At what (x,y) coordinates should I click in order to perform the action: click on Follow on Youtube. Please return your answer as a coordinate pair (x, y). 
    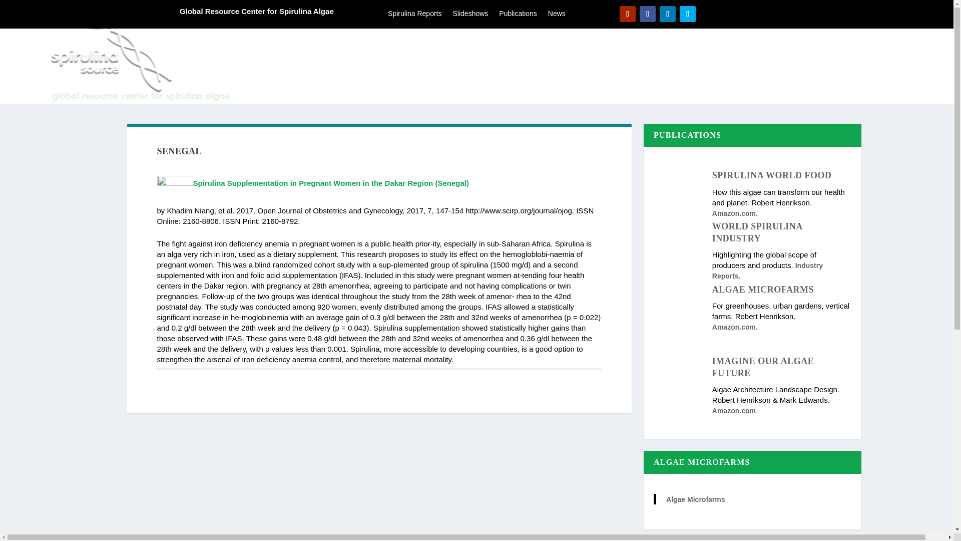
    Looking at the image, I should click on (628, 14).